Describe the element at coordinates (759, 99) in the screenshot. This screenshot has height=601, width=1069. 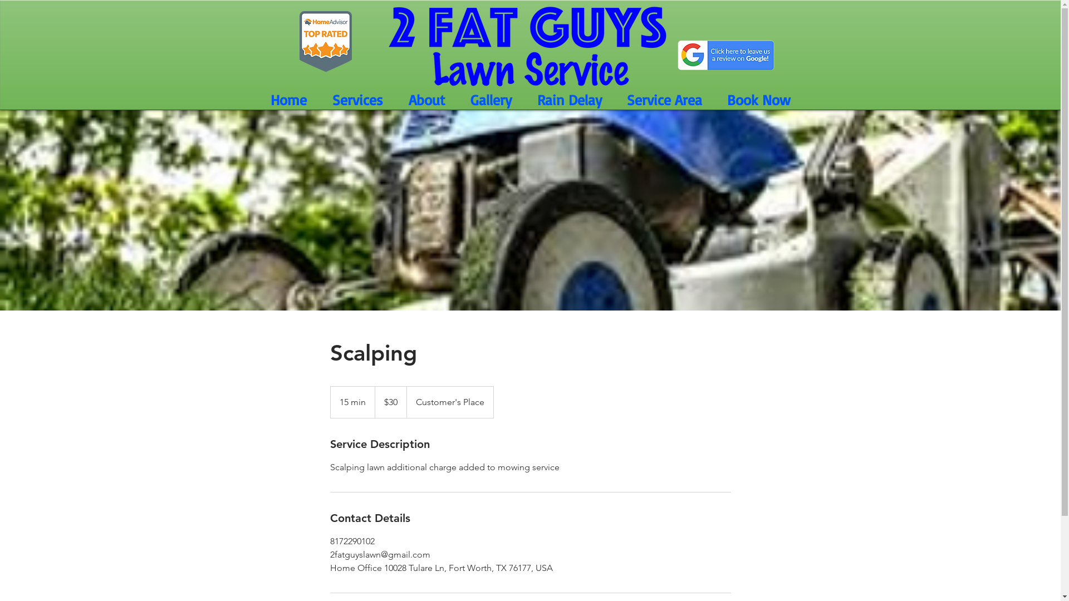
I see `Book Now` at that location.